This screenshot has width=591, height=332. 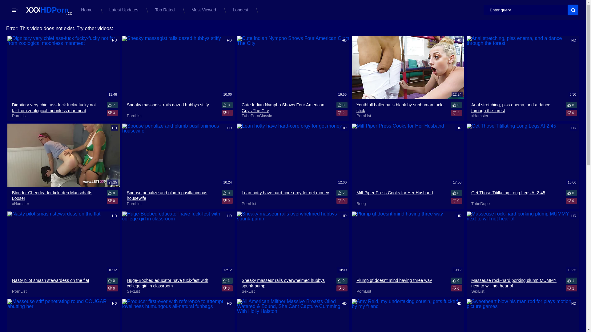 What do you see at coordinates (227, 288) in the screenshot?
I see `3` at bounding box center [227, 288].